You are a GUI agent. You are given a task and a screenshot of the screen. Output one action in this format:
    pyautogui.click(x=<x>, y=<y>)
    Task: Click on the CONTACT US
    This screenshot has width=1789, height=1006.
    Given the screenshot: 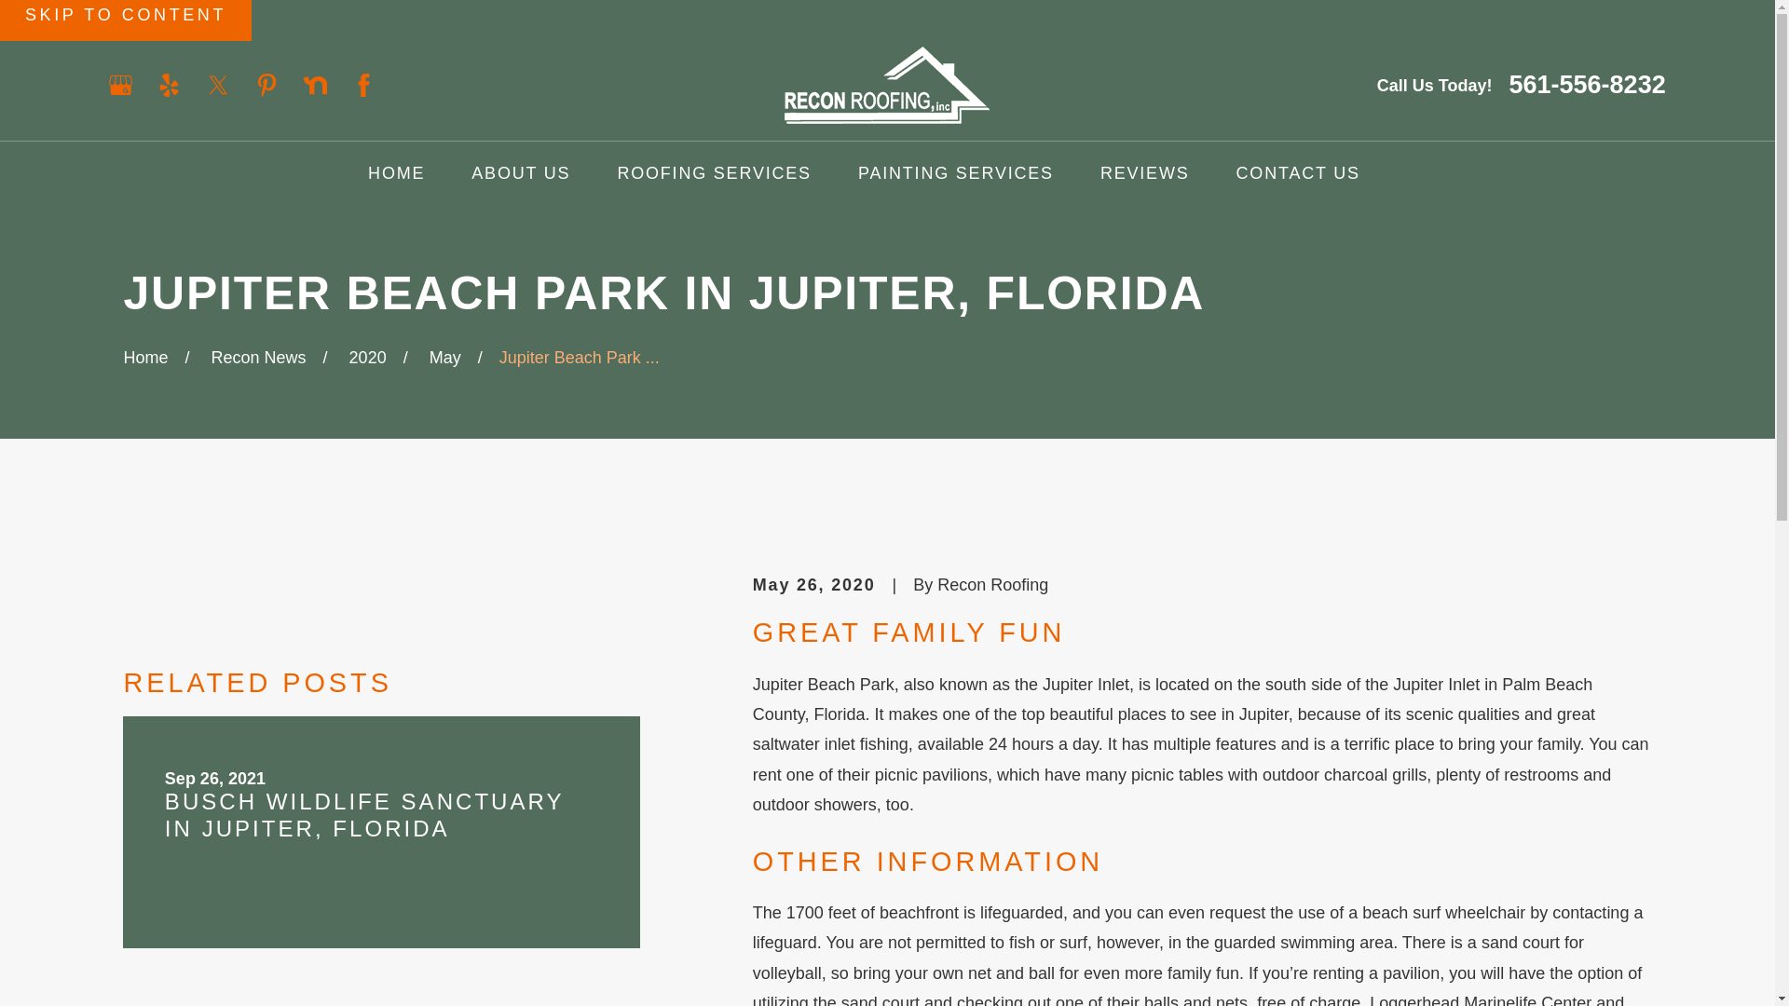 What is the action you would take?
    pyautogui.click(x=1297, y=173)
    